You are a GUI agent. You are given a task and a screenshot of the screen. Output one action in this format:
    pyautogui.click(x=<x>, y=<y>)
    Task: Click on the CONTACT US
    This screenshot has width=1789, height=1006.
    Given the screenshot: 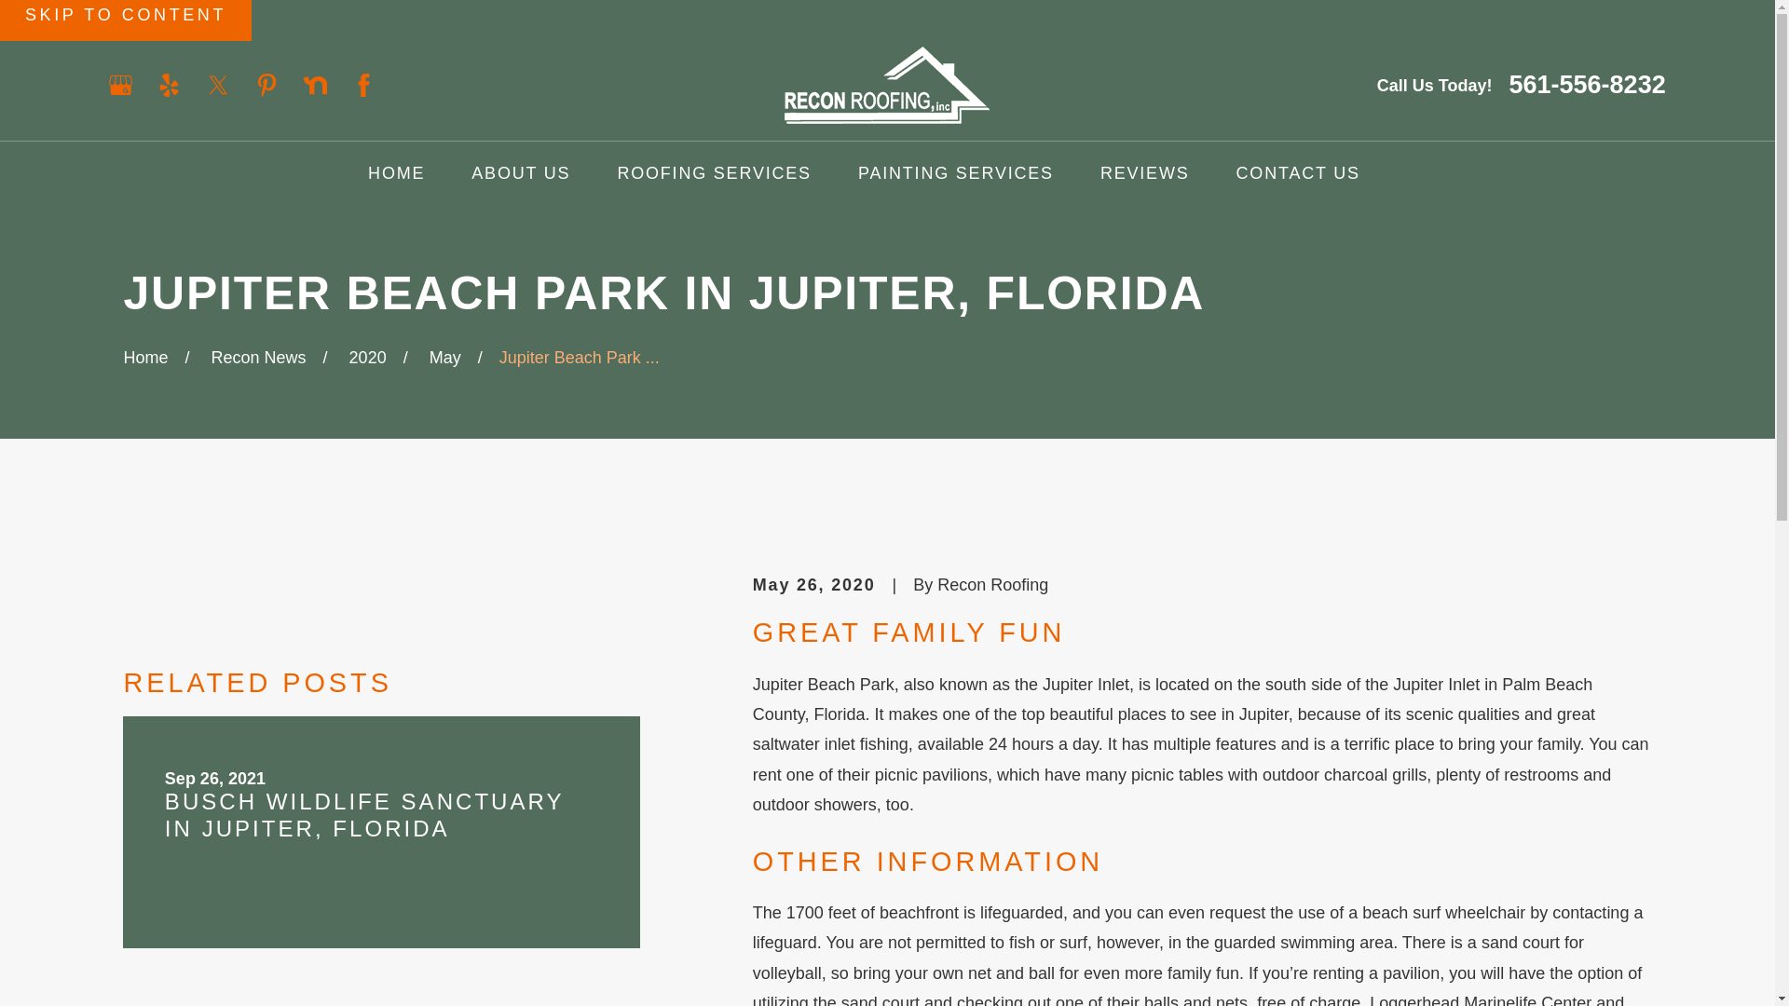 What is the action you would take?
    pyautogui.click(x=1297, y=173)
    